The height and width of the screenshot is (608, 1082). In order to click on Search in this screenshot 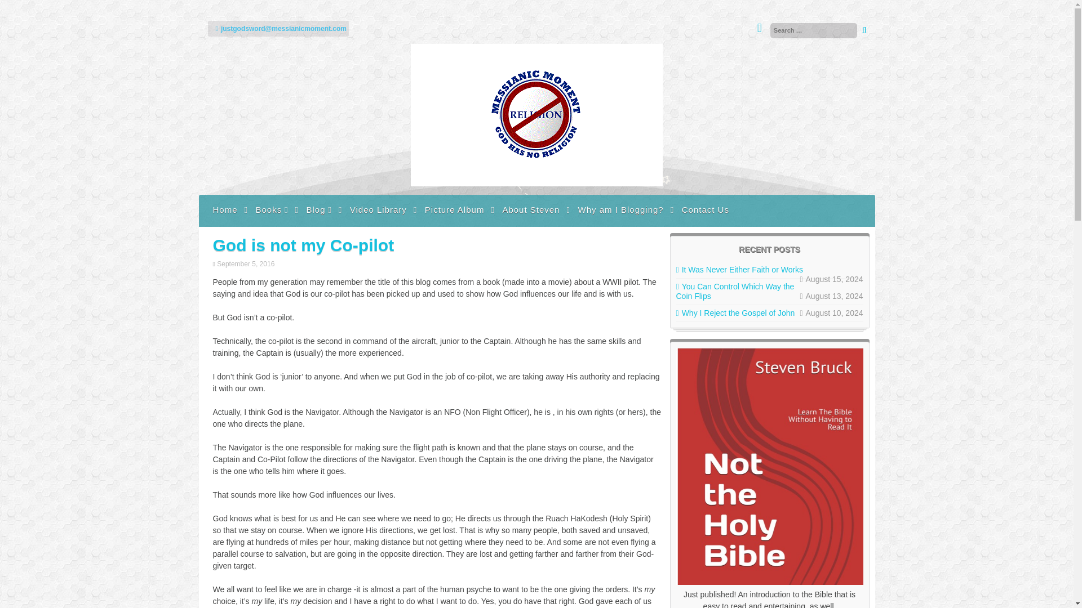, I will do `click(21, 9)`.